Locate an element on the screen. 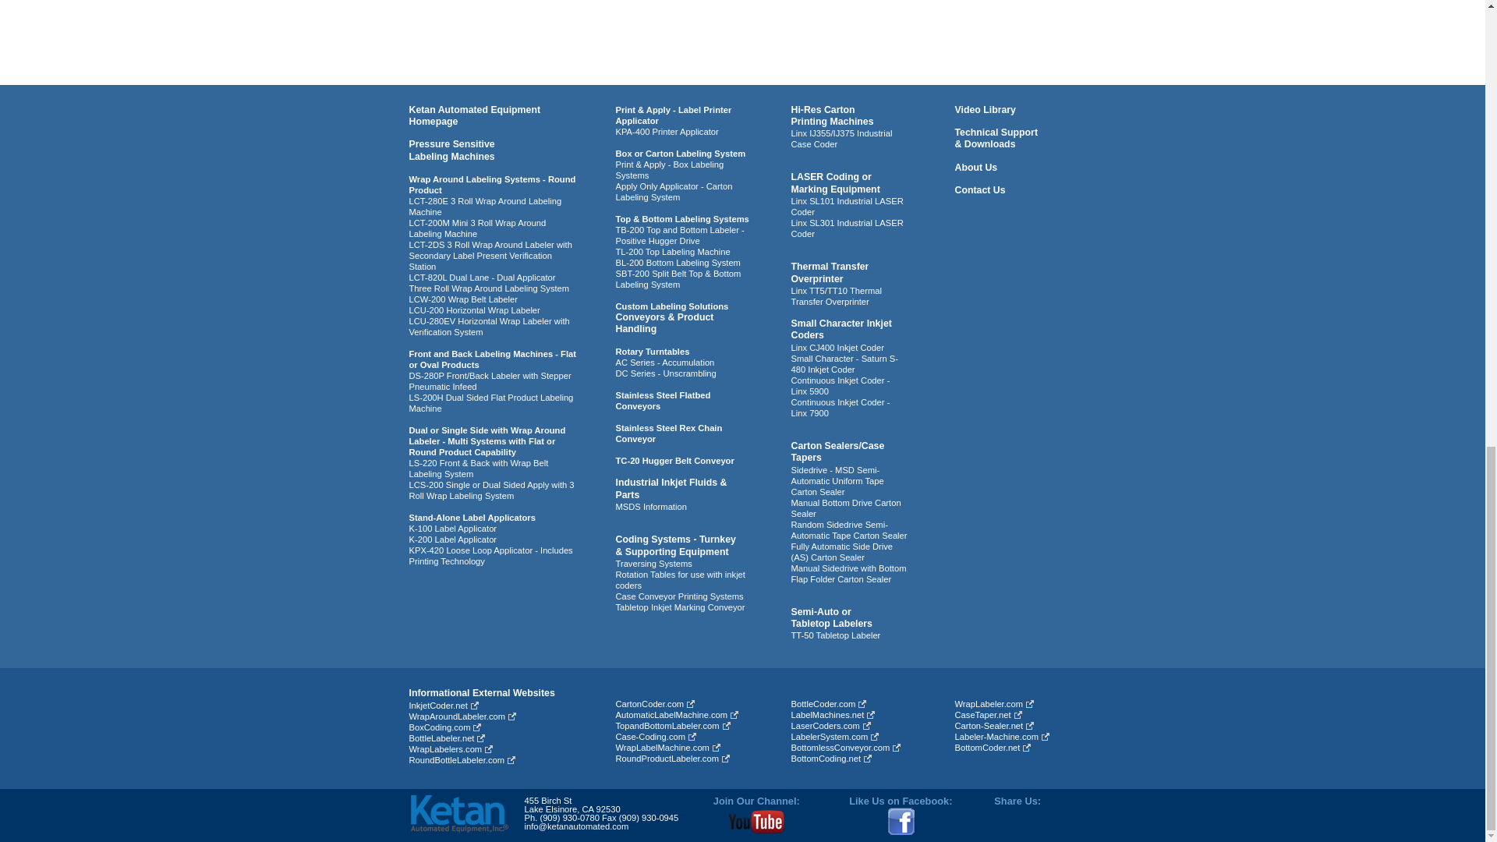 The image size is (1497, 842). Ketan Automated Equipment Homepage is located at coordinates (474, 115).